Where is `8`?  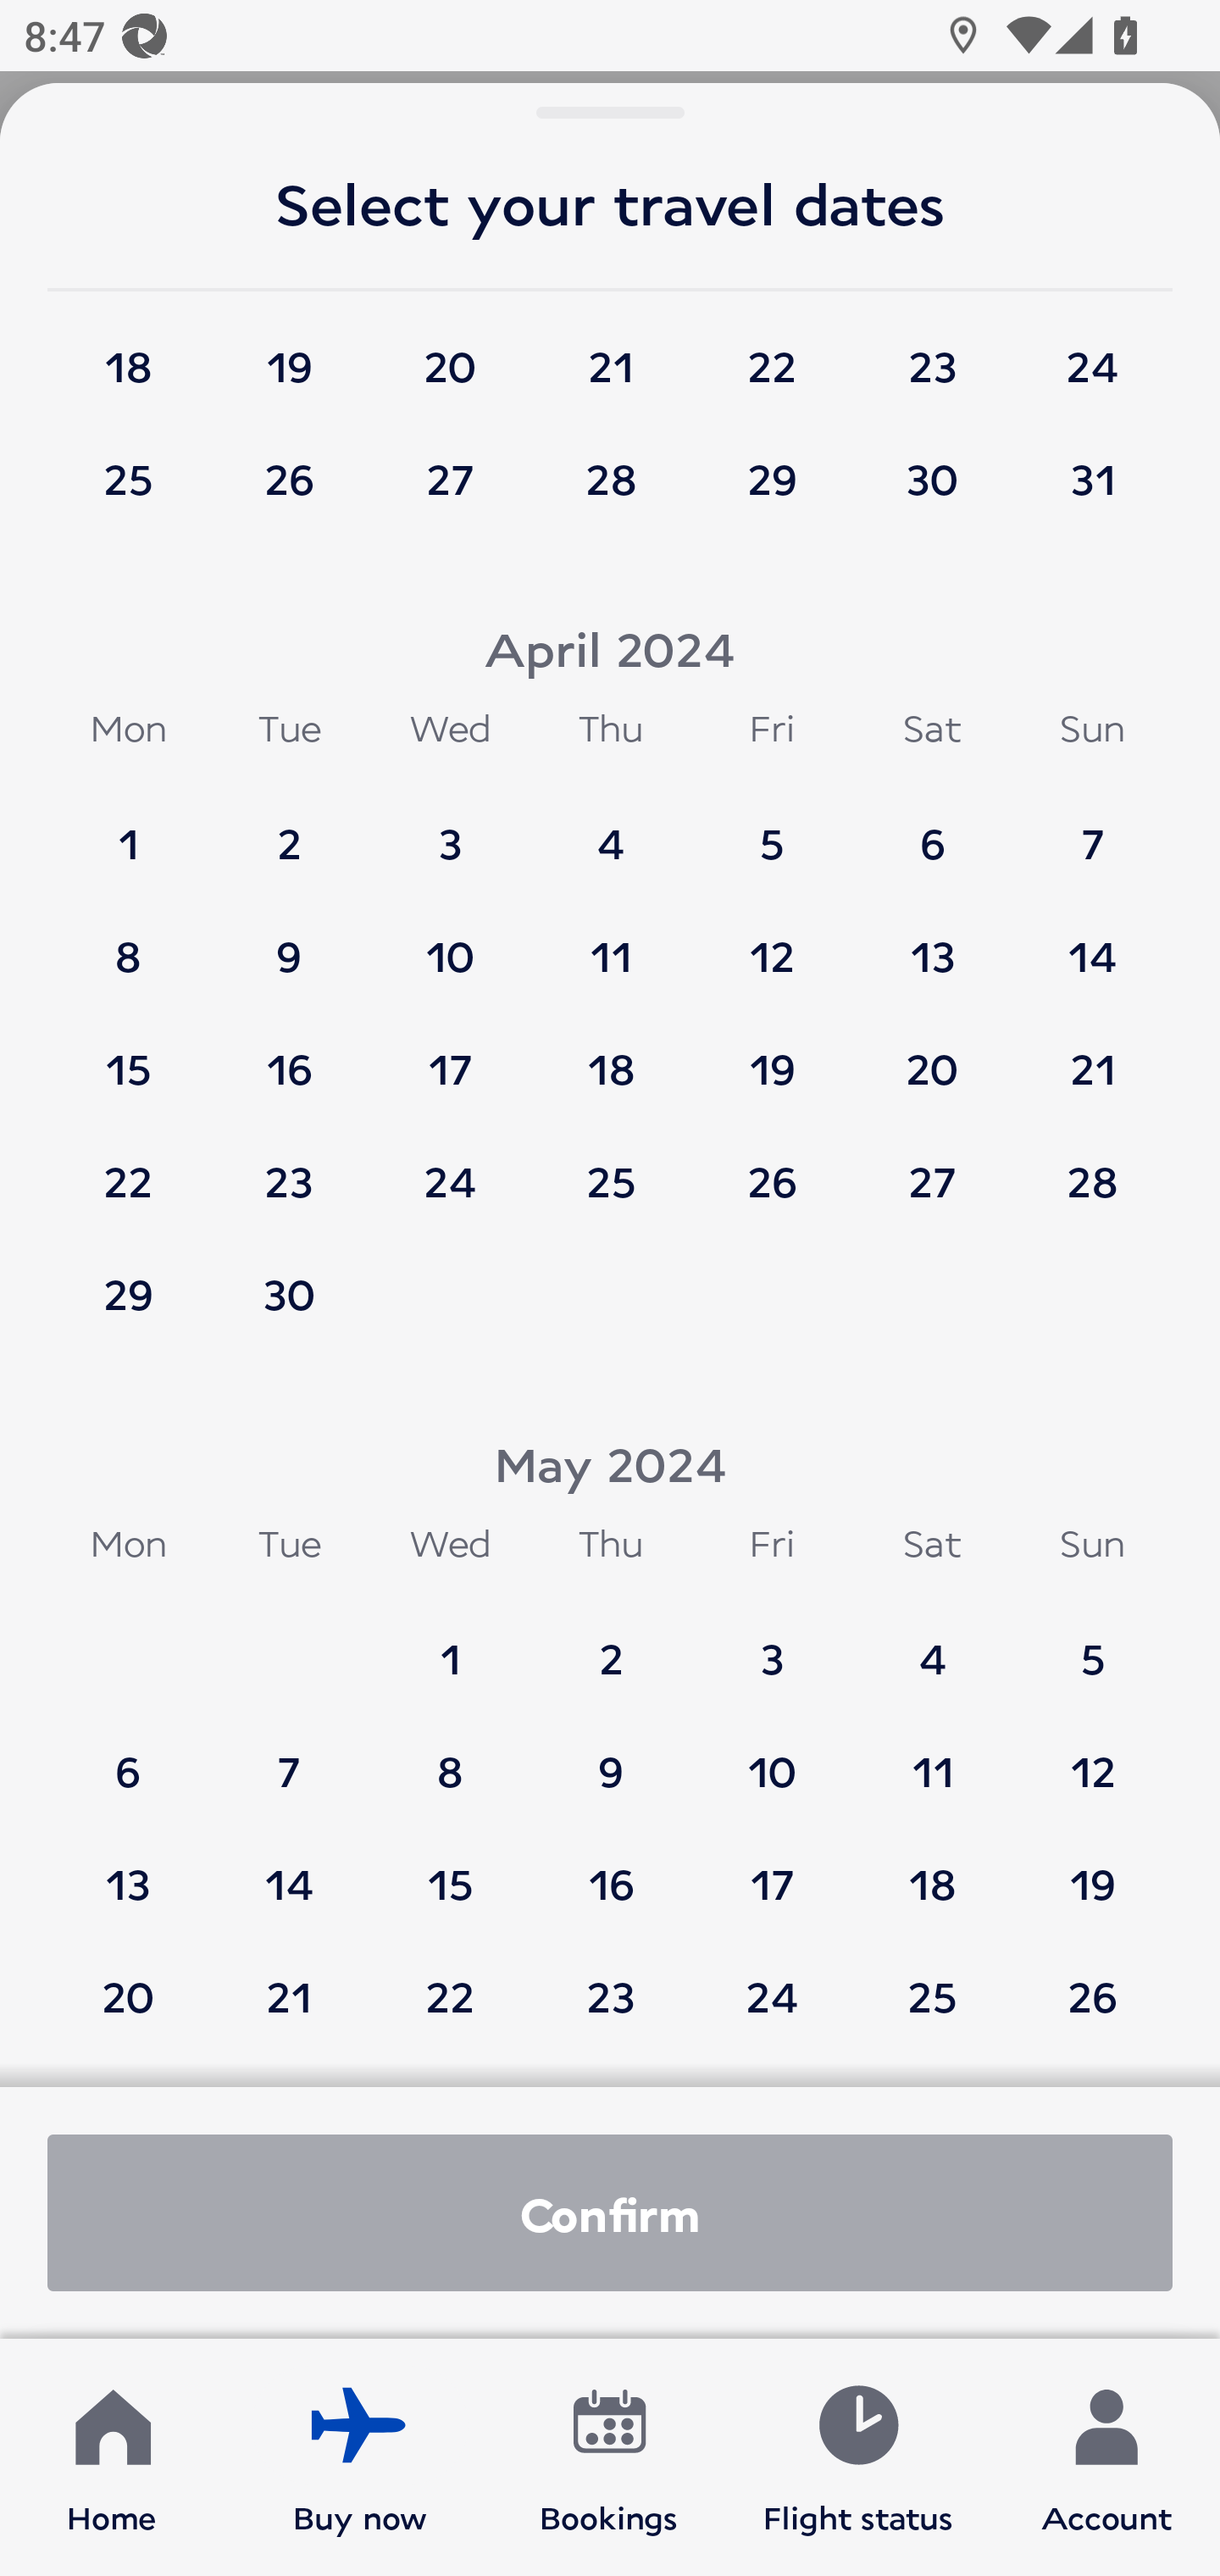
8 is located at coordinates (450, 1757).